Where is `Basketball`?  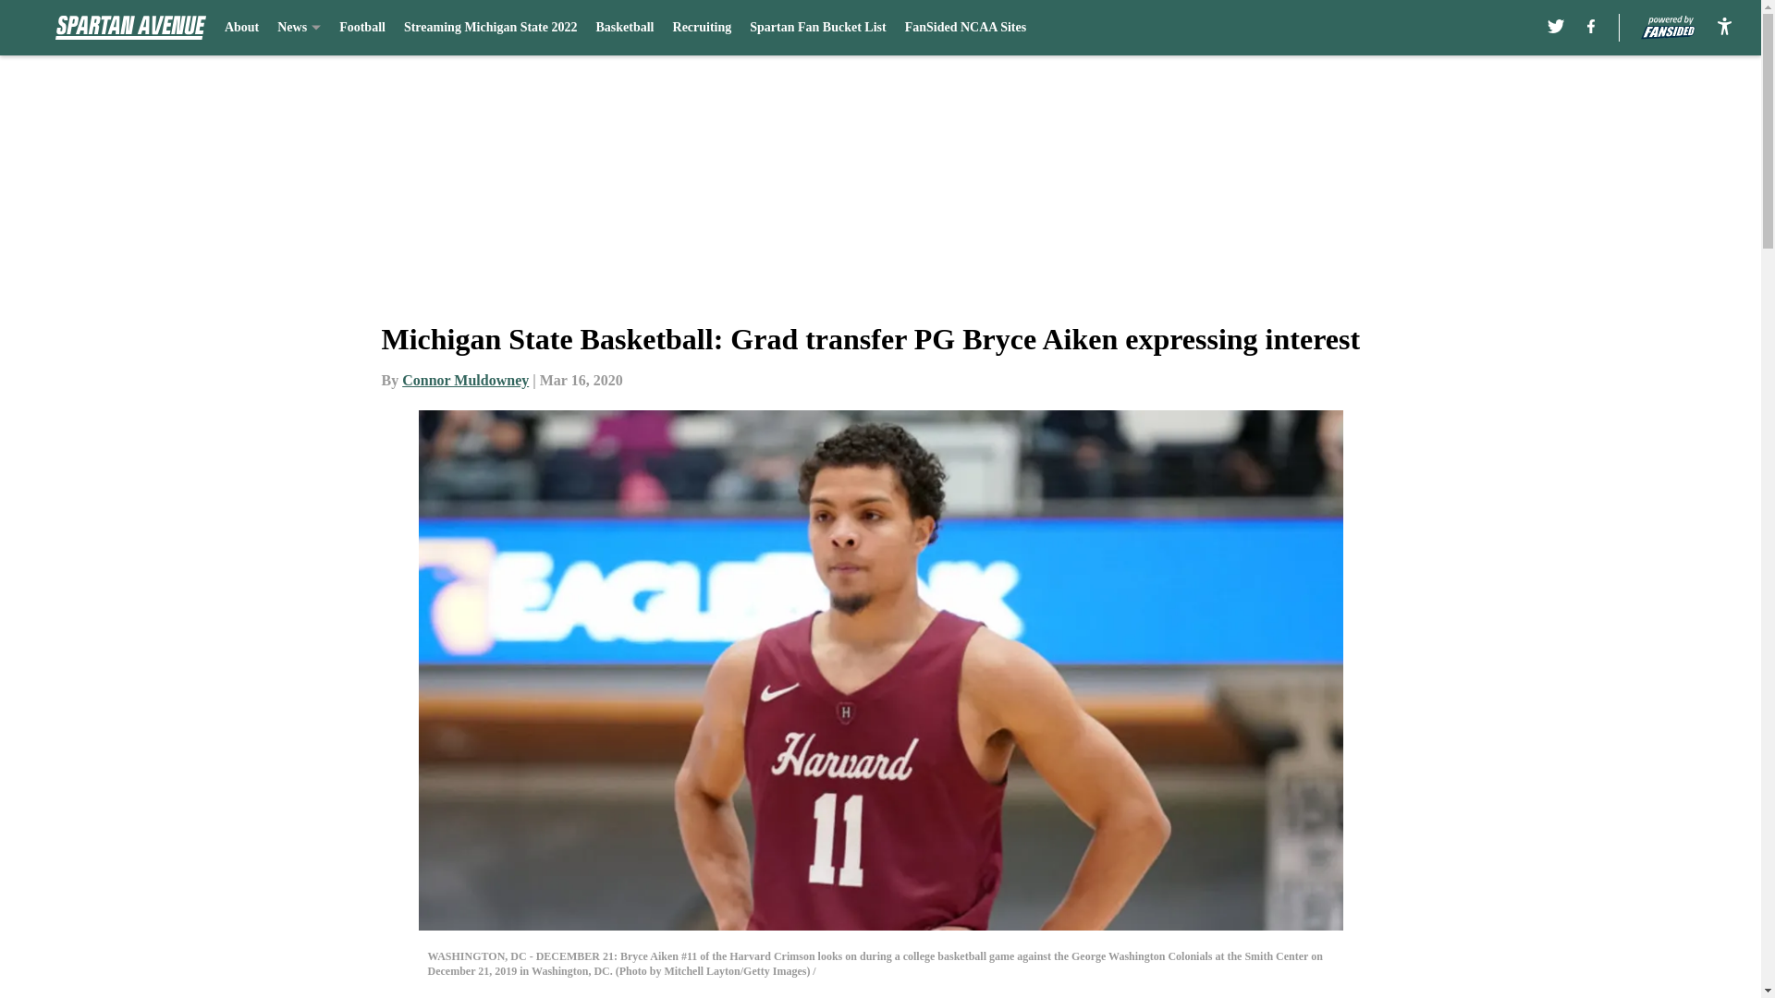
Basketball is located at coordinates (623, 28).